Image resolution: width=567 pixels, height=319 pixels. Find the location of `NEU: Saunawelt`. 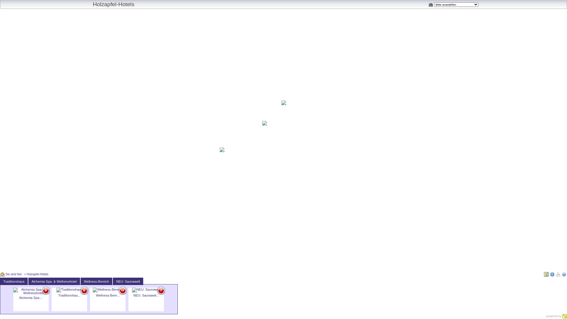

NEU: Saunawelt is located at coordinates (128, 282).